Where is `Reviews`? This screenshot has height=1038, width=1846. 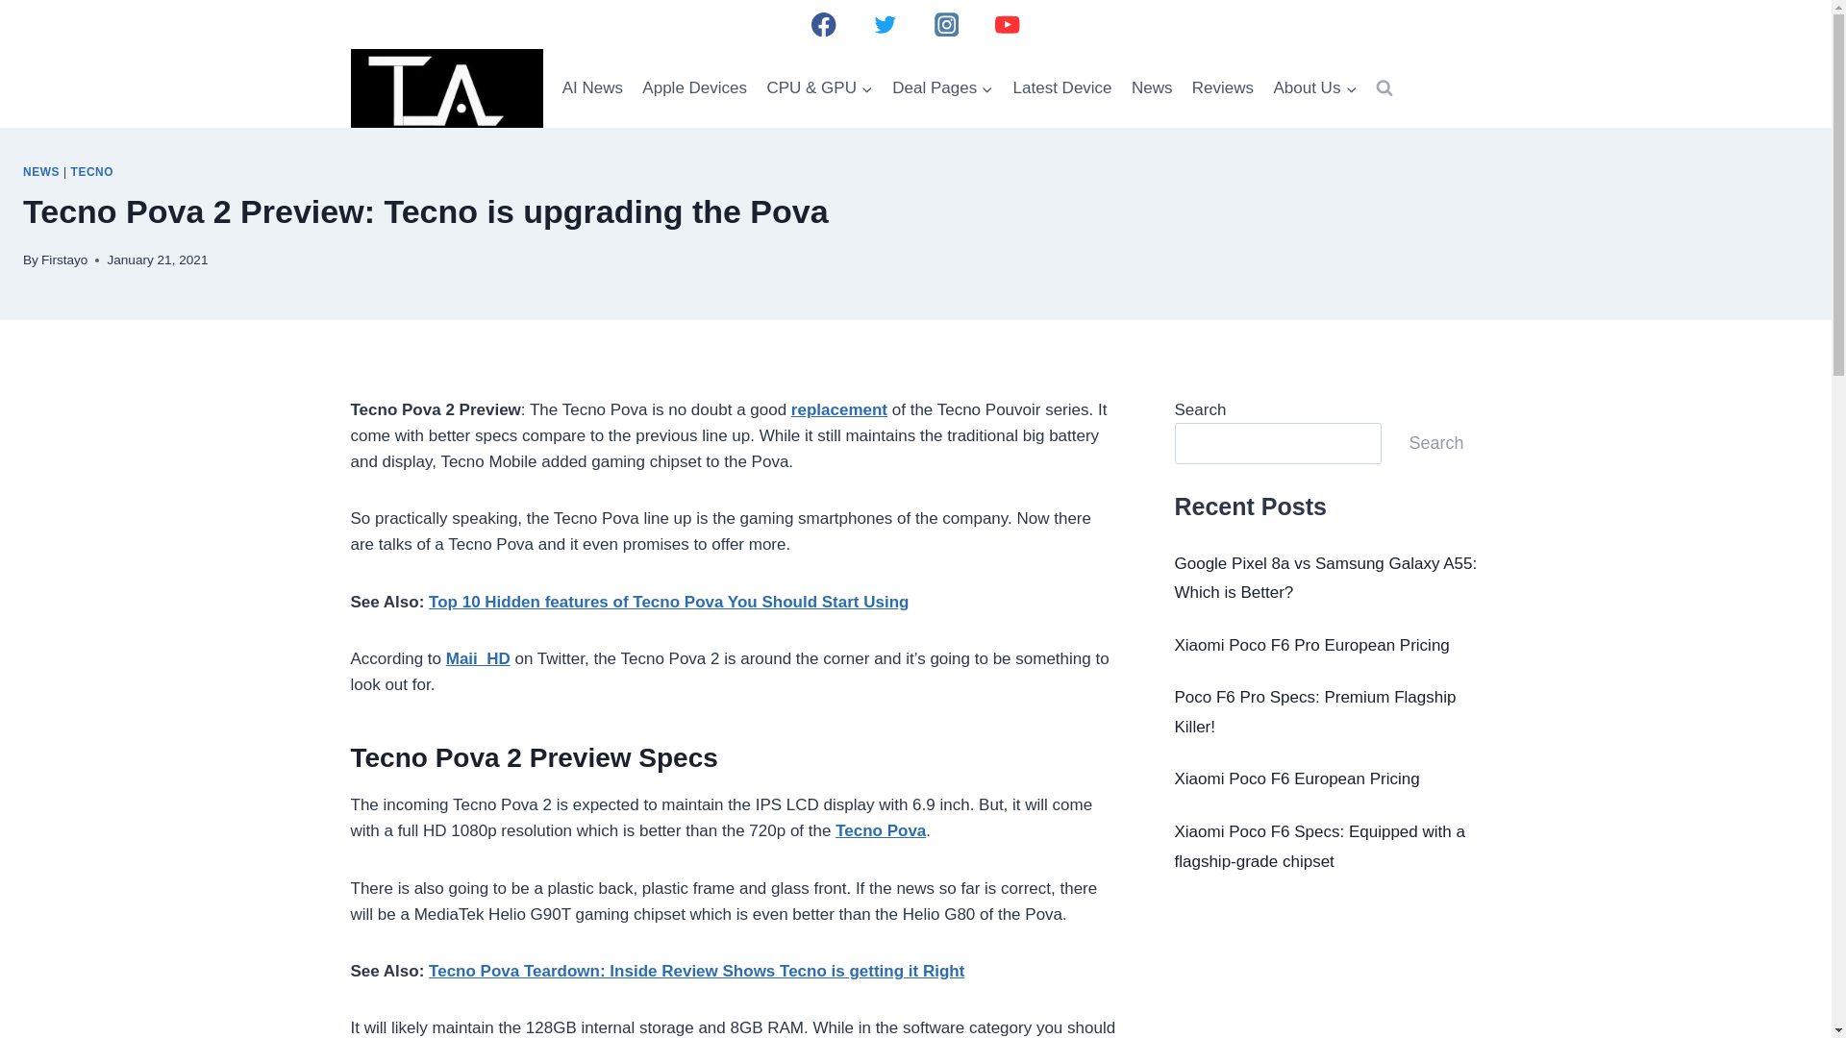
Reviews is located at coordinates (1223, 88).